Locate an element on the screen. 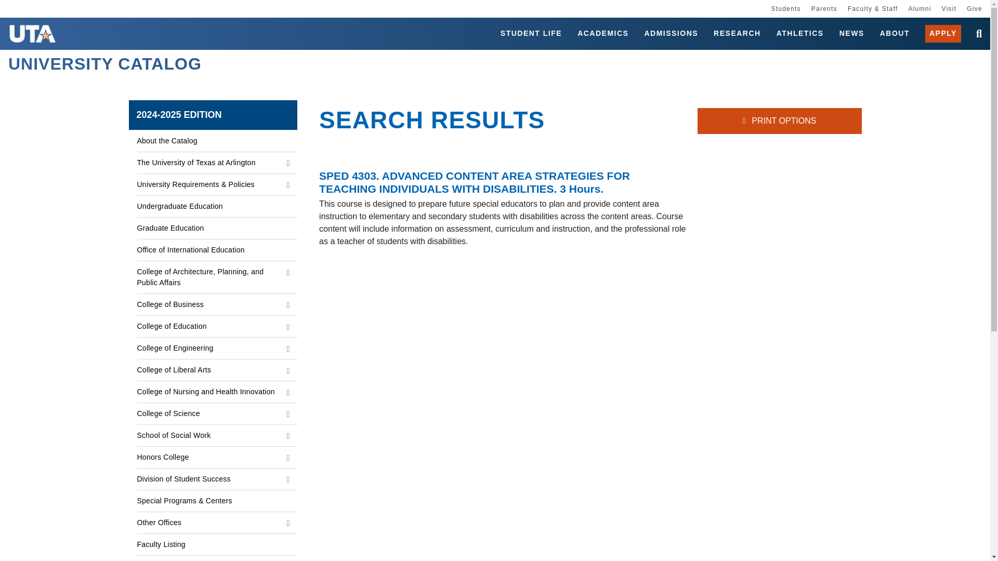 This screenshot has height=561, width=998. Parents is located at coordinates (824, 8).